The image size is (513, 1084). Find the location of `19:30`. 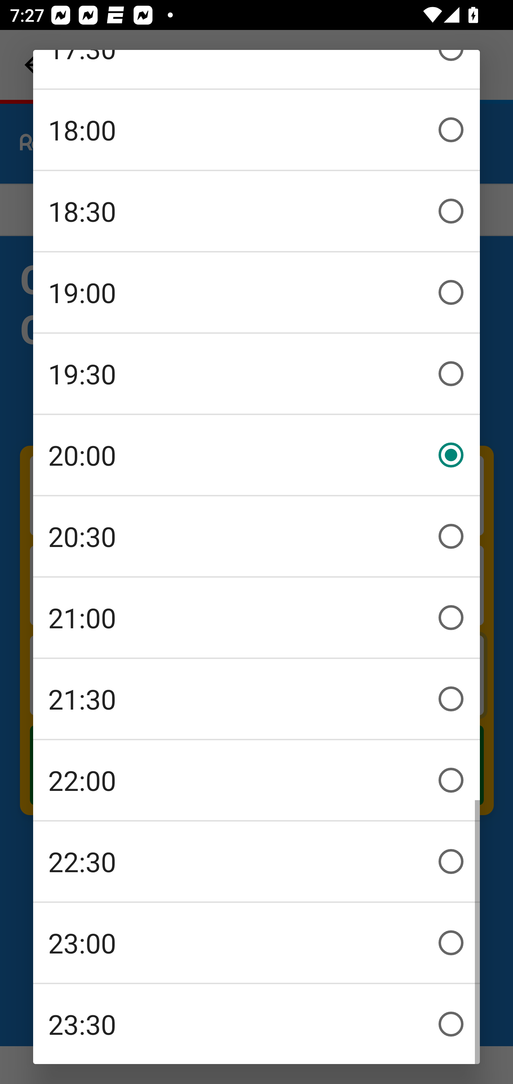

19:30 is located at coordinates (256, 374).